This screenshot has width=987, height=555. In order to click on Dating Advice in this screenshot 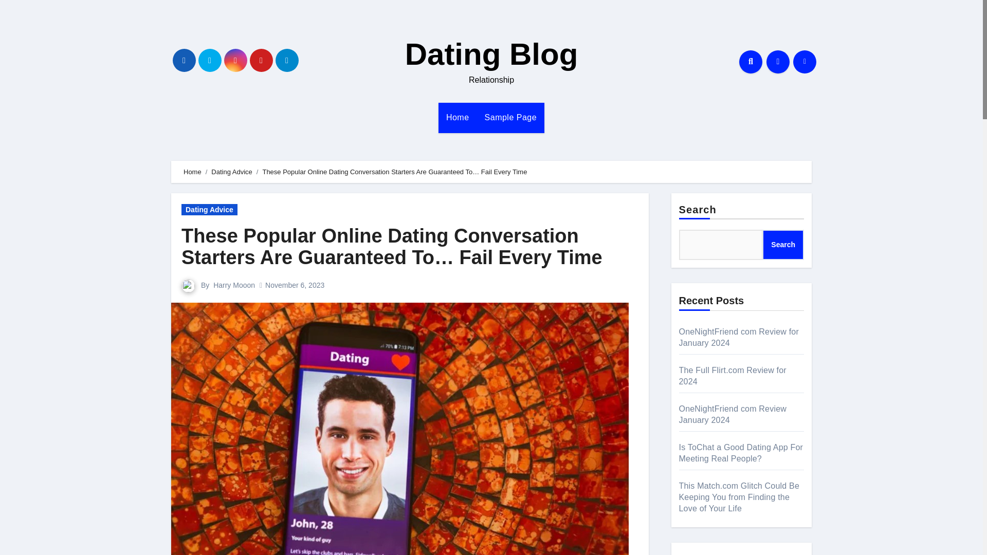, I will do `click(231, 172)`.